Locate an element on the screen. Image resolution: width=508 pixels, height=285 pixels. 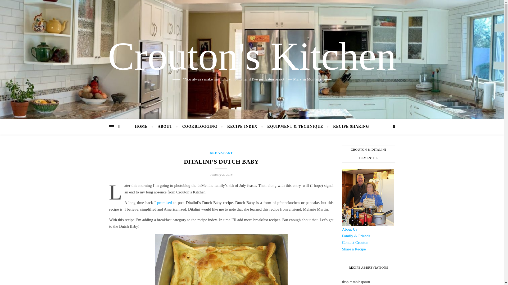
COOKBLOGGING is located at coordinates (200, 127).